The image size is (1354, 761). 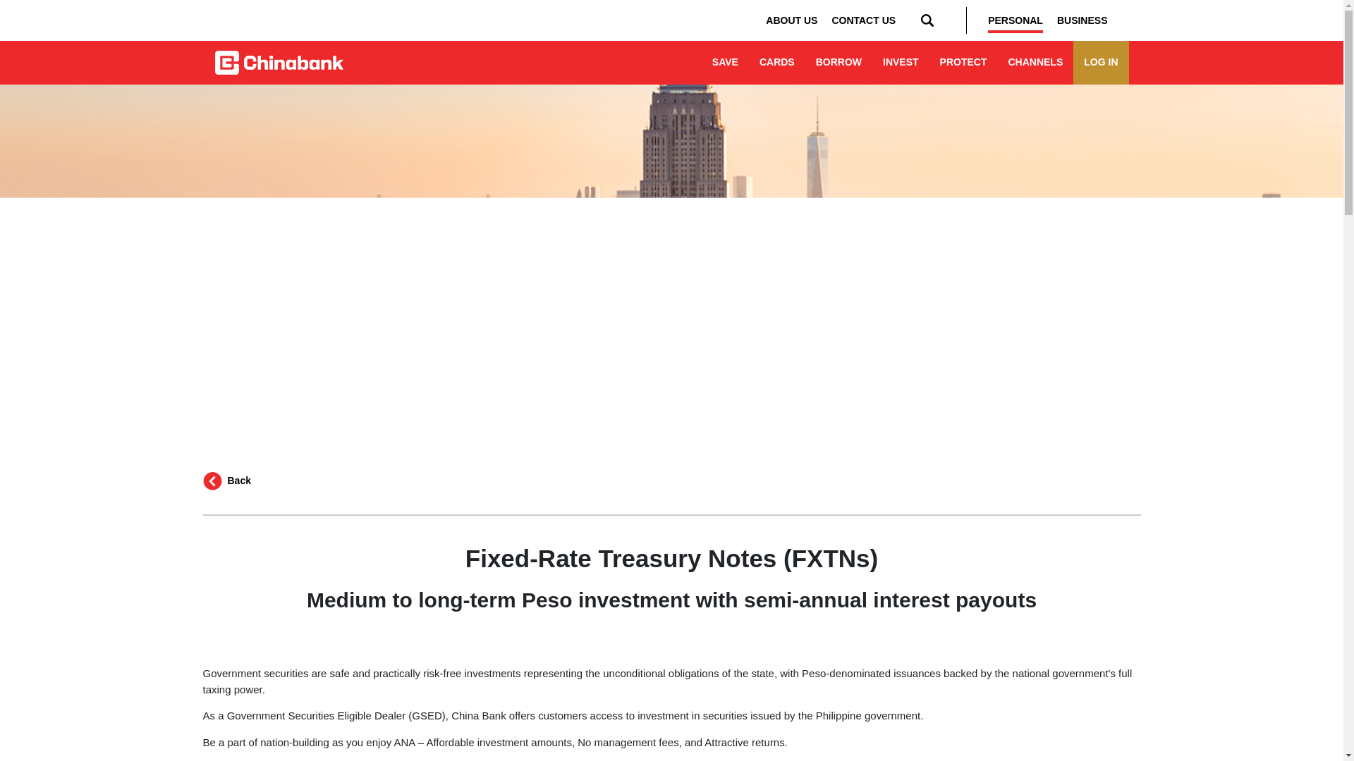 What do you see at coordinates (1100, 62) in the screenshot?
I see `LOG IN` at bounding box center [1100, 62].